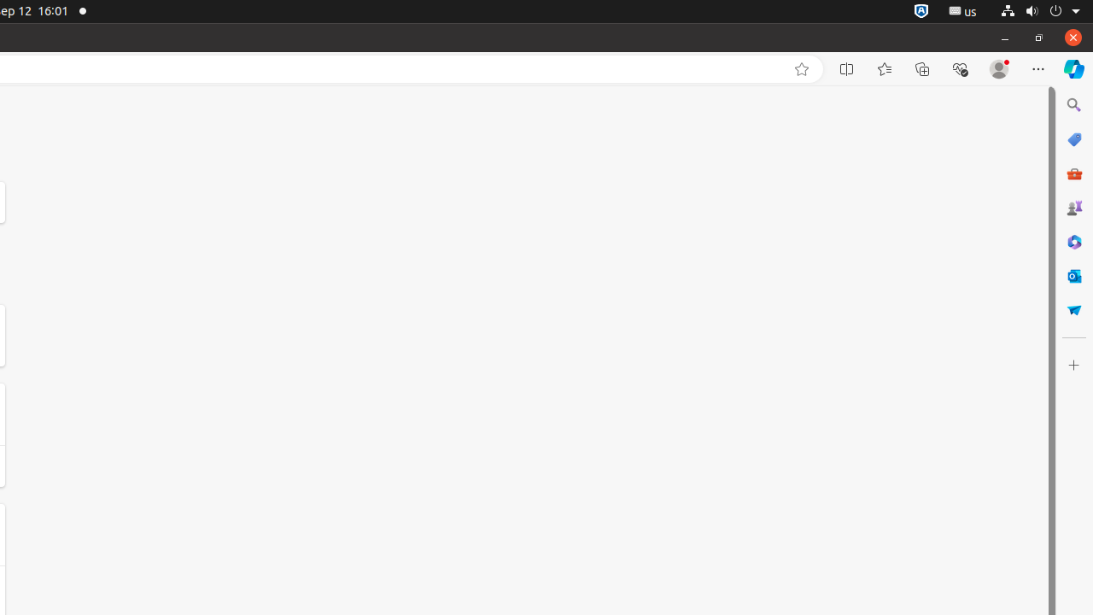 The image size is (1093, 615). Describe the element at coordinates (1074, 173) in the screenshot. I see `Tools` at that location.